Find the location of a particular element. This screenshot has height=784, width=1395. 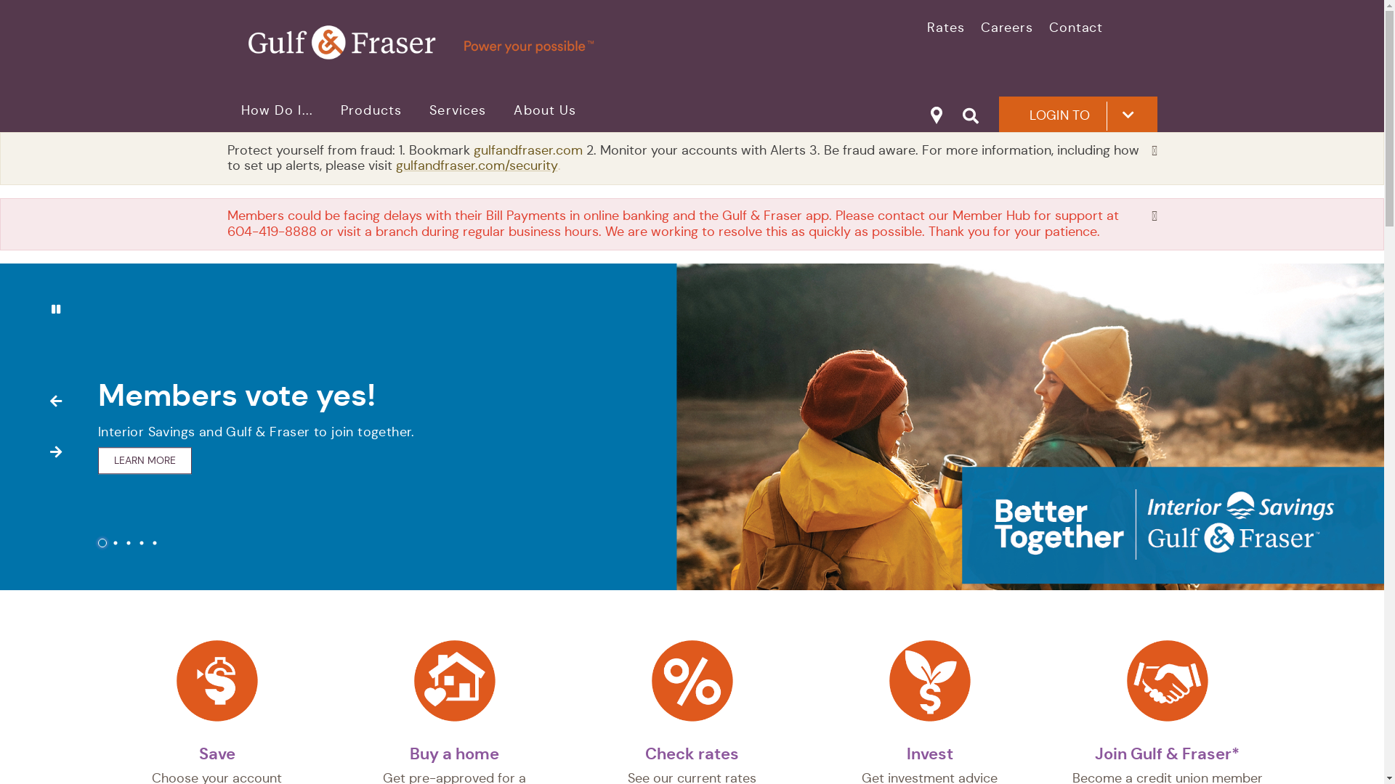

primary logotagline.svg is located at coordinates (420, 42).